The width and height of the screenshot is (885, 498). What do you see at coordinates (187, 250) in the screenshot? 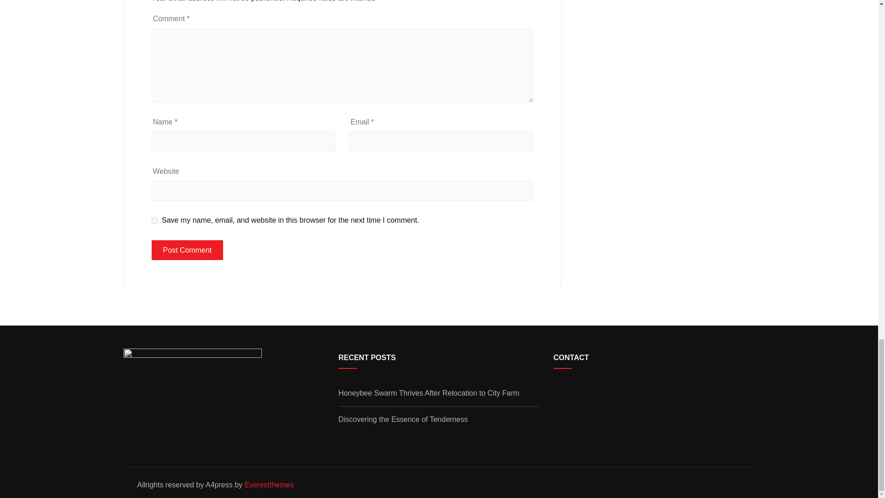
I see `Post Comment` at bounding box center [187, 250].